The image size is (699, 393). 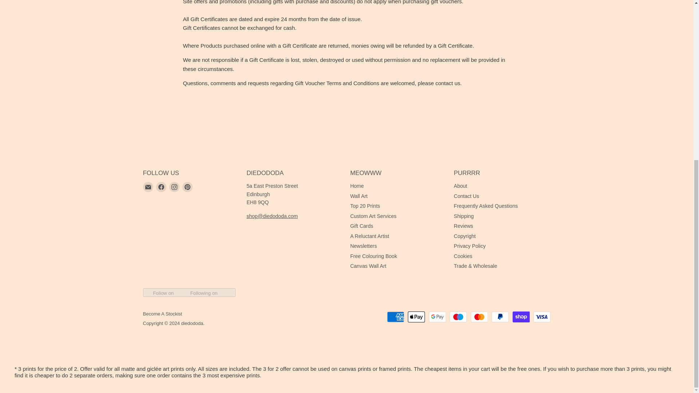 What do you see at coordinates (161, 187) in the screenshot?
I see `Facebook` at bounding box center [161, 187].